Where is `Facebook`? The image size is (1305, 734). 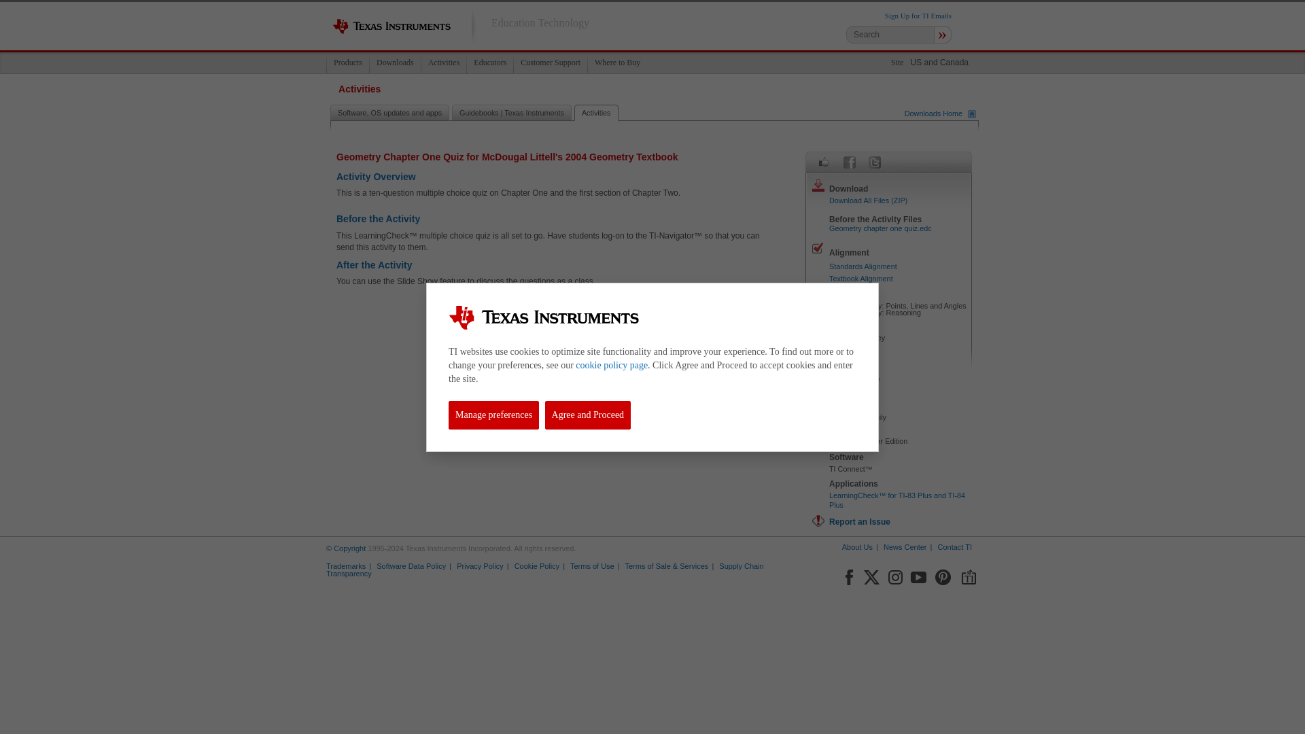
Facebook is located at coordinates (848, 574).